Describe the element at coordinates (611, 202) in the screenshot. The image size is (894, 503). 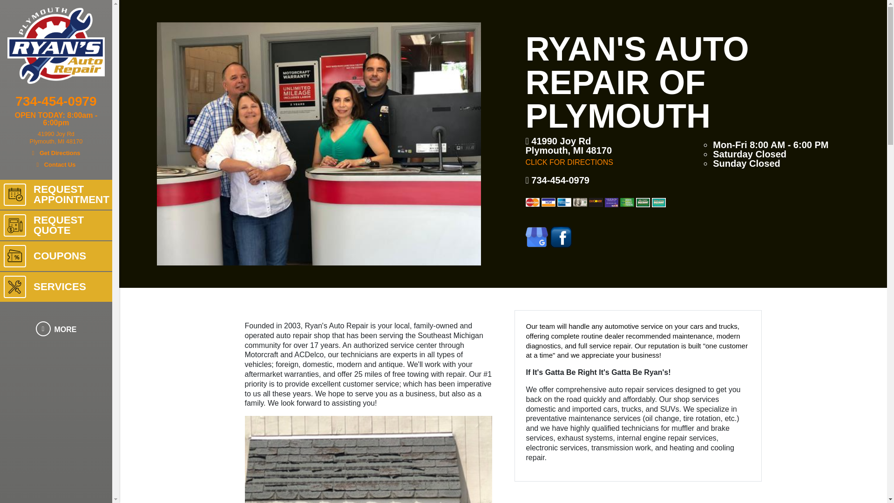
I see `Debit Card` at that location.